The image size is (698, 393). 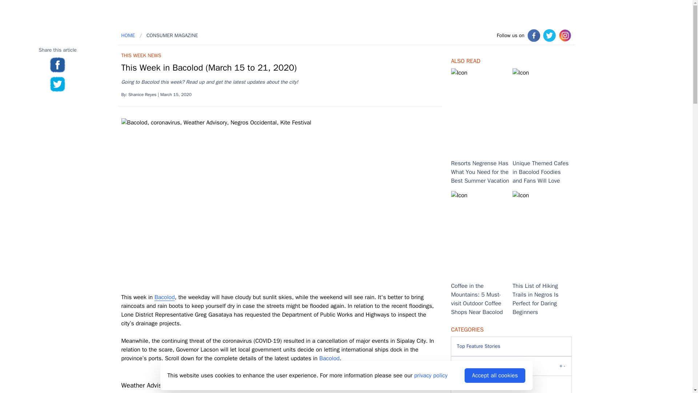 I want to click on Facebook, so click(x=57, y=65).